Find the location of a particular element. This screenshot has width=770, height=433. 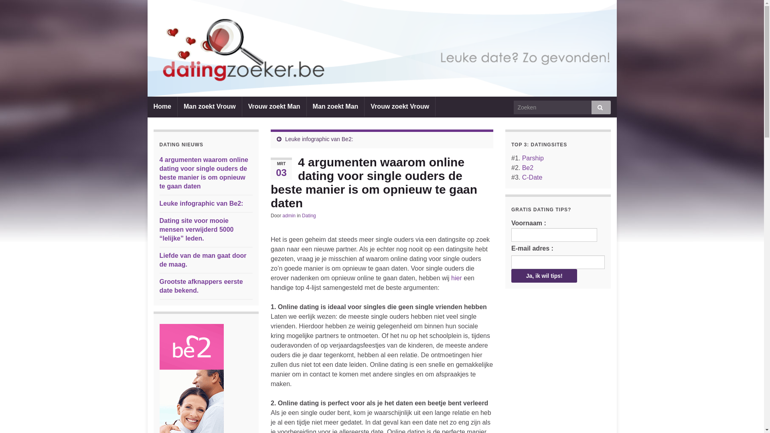

C-Date is located at coordinates (533, 177).